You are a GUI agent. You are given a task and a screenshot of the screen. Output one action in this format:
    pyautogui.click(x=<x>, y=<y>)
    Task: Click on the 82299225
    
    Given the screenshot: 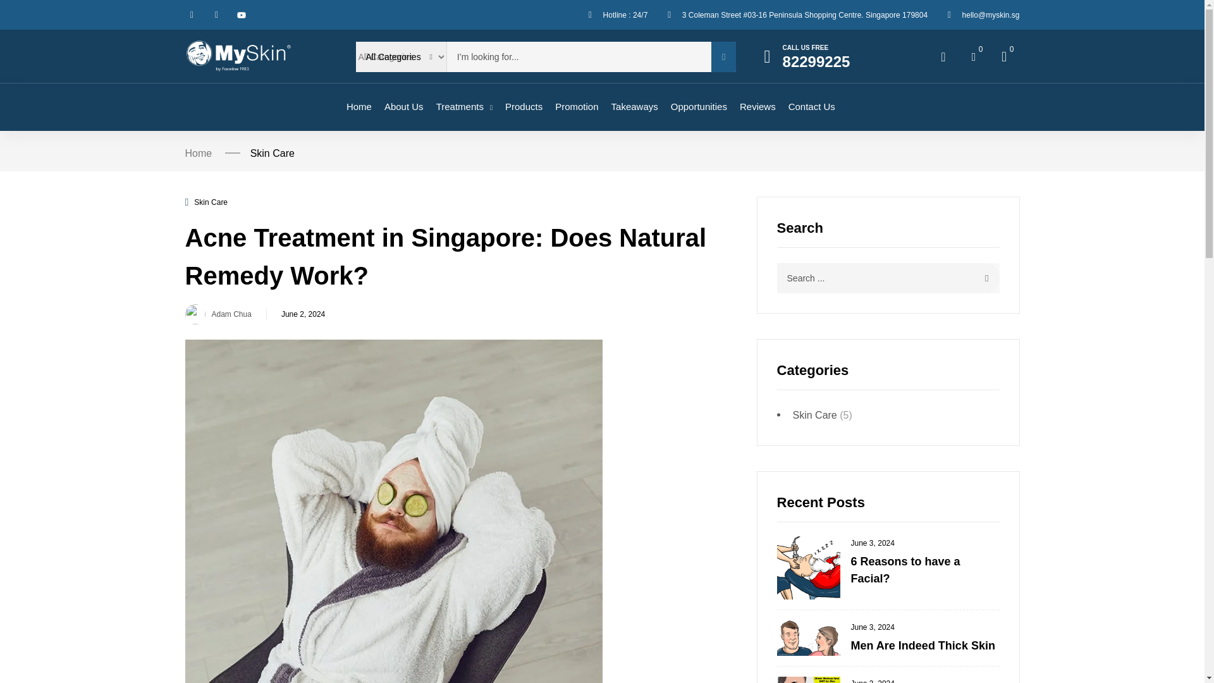 What is the action you would take?
    pyautogui.click(x=817, y=62)
    